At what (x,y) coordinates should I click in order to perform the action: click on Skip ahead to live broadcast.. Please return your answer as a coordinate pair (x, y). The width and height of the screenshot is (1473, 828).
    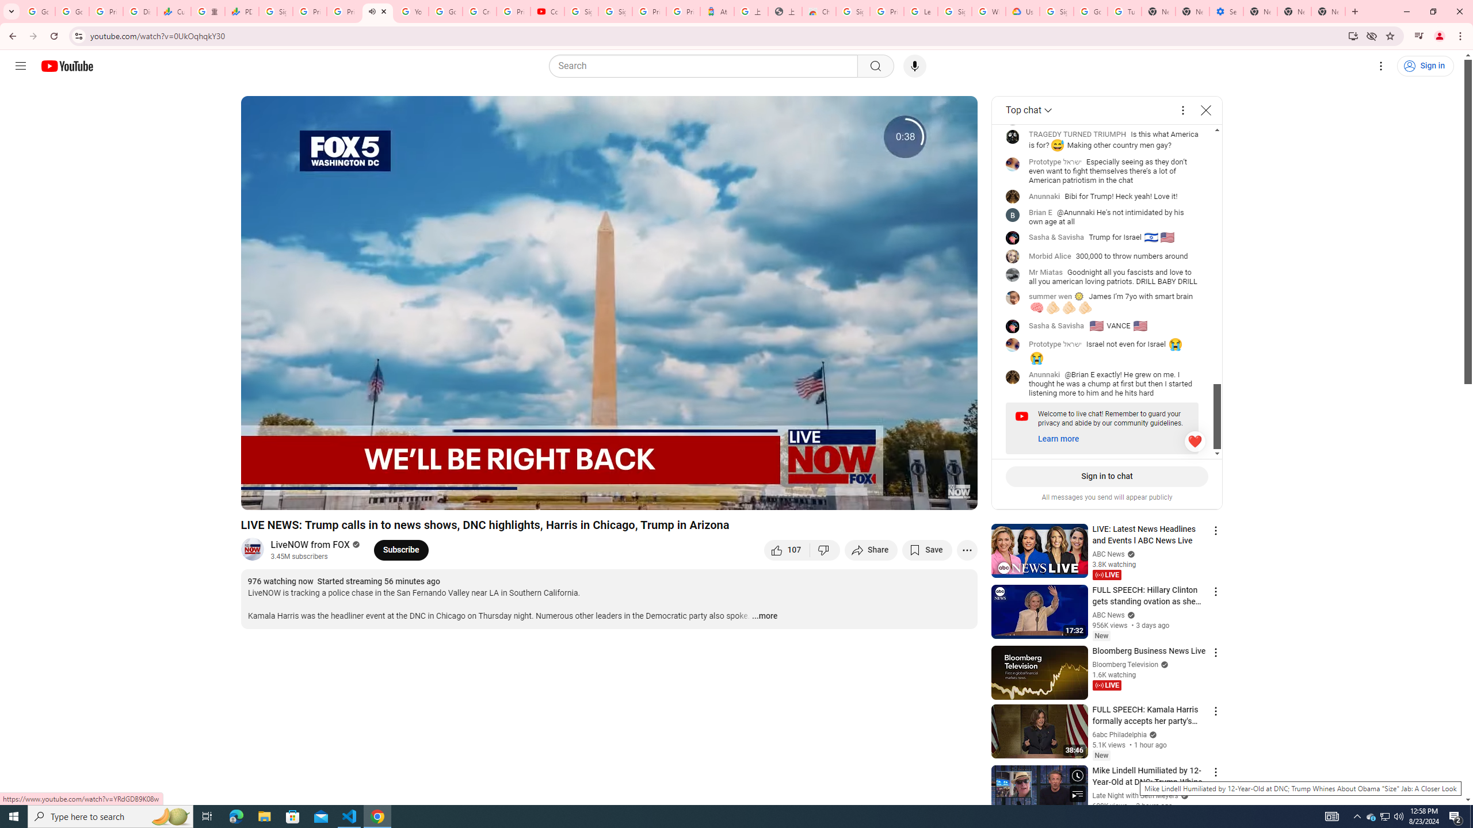
    Looking at the image, I should click on (344, 496).